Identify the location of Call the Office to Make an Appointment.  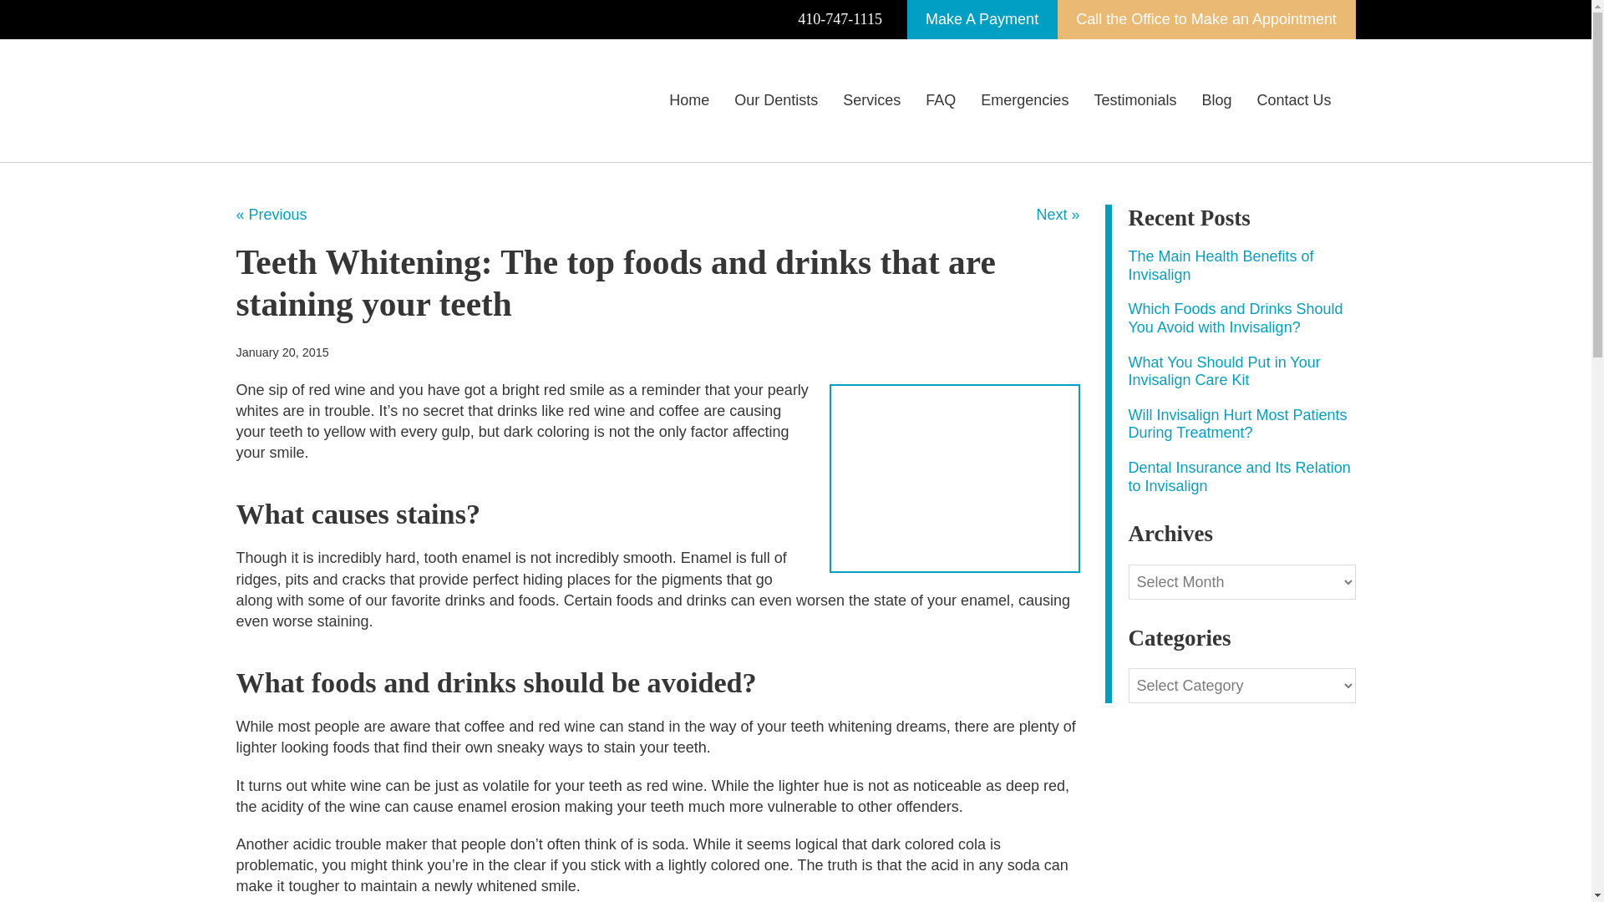
(1206, 20).